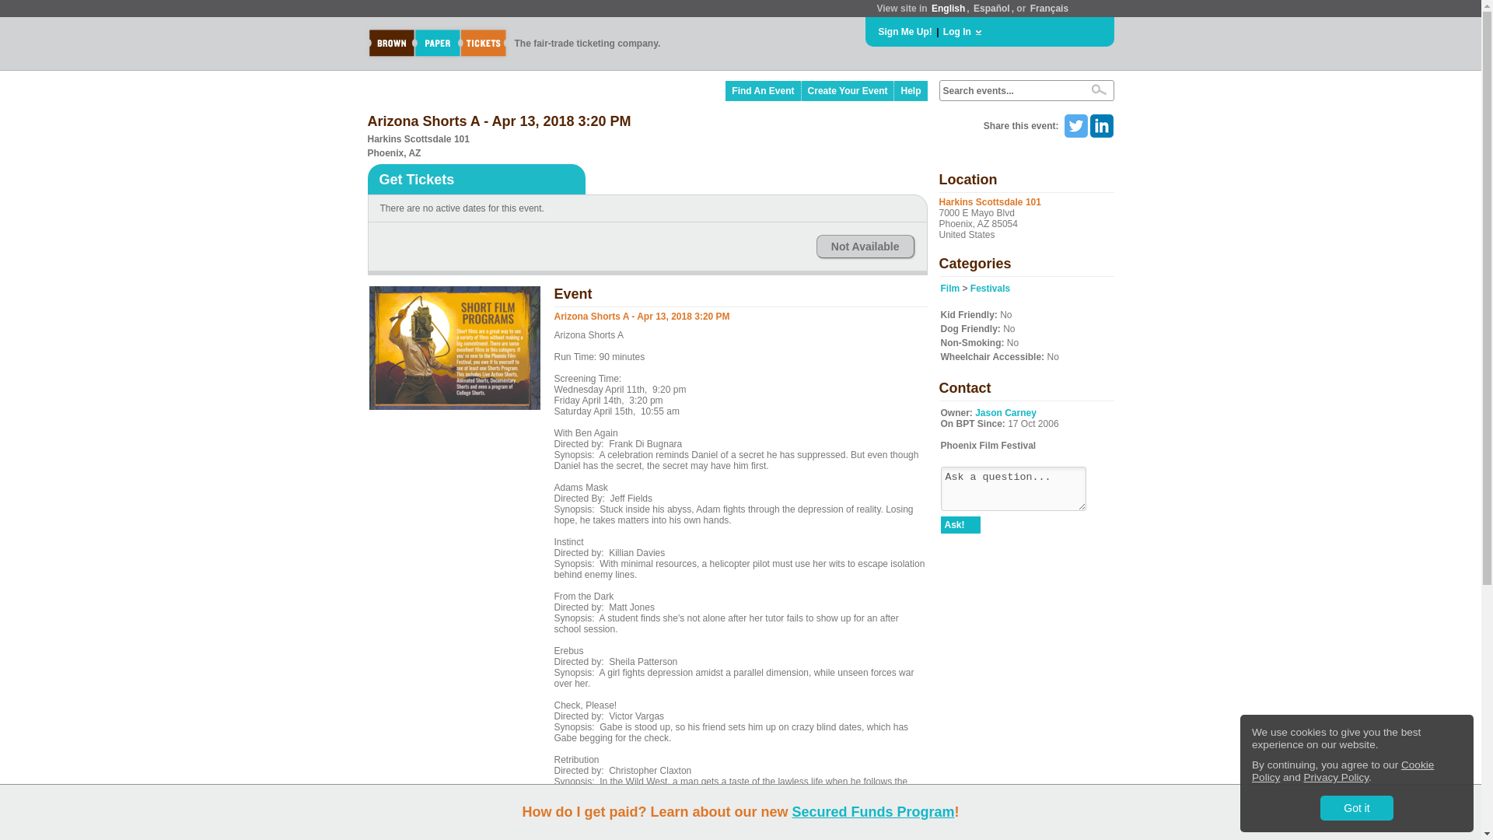  What do you see at coordinates (848, 90) in the screenshot?
I see `Create Your Event` at bounding box center [848, 90].